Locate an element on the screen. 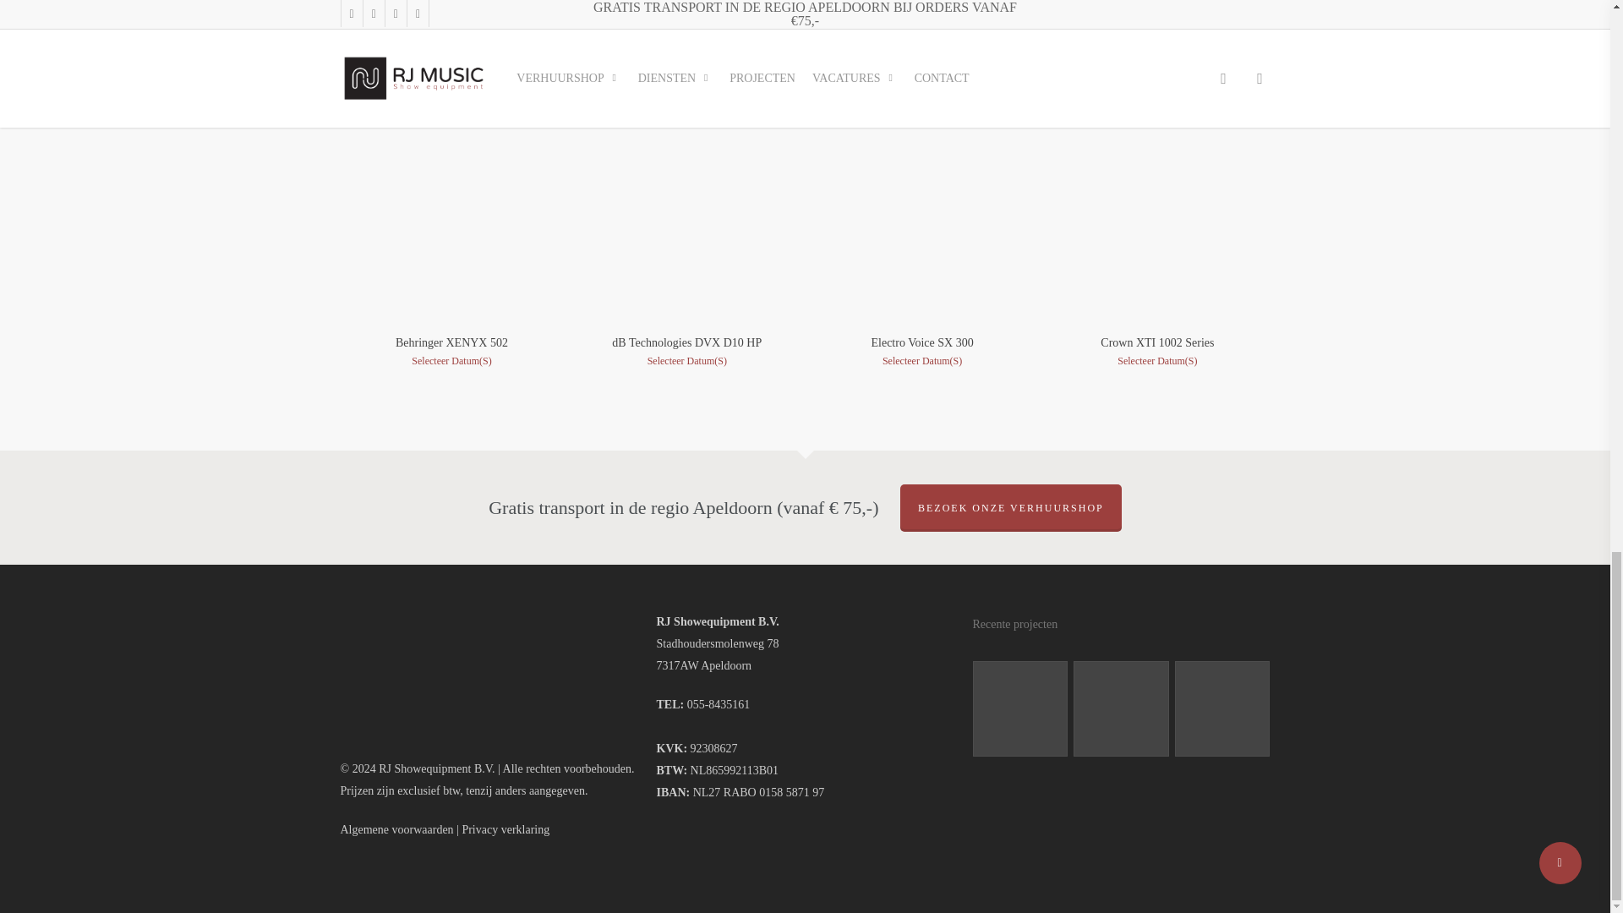 This screenshot has width=1623, height=913. In de Kerk is located at coordinates (1019, 708).